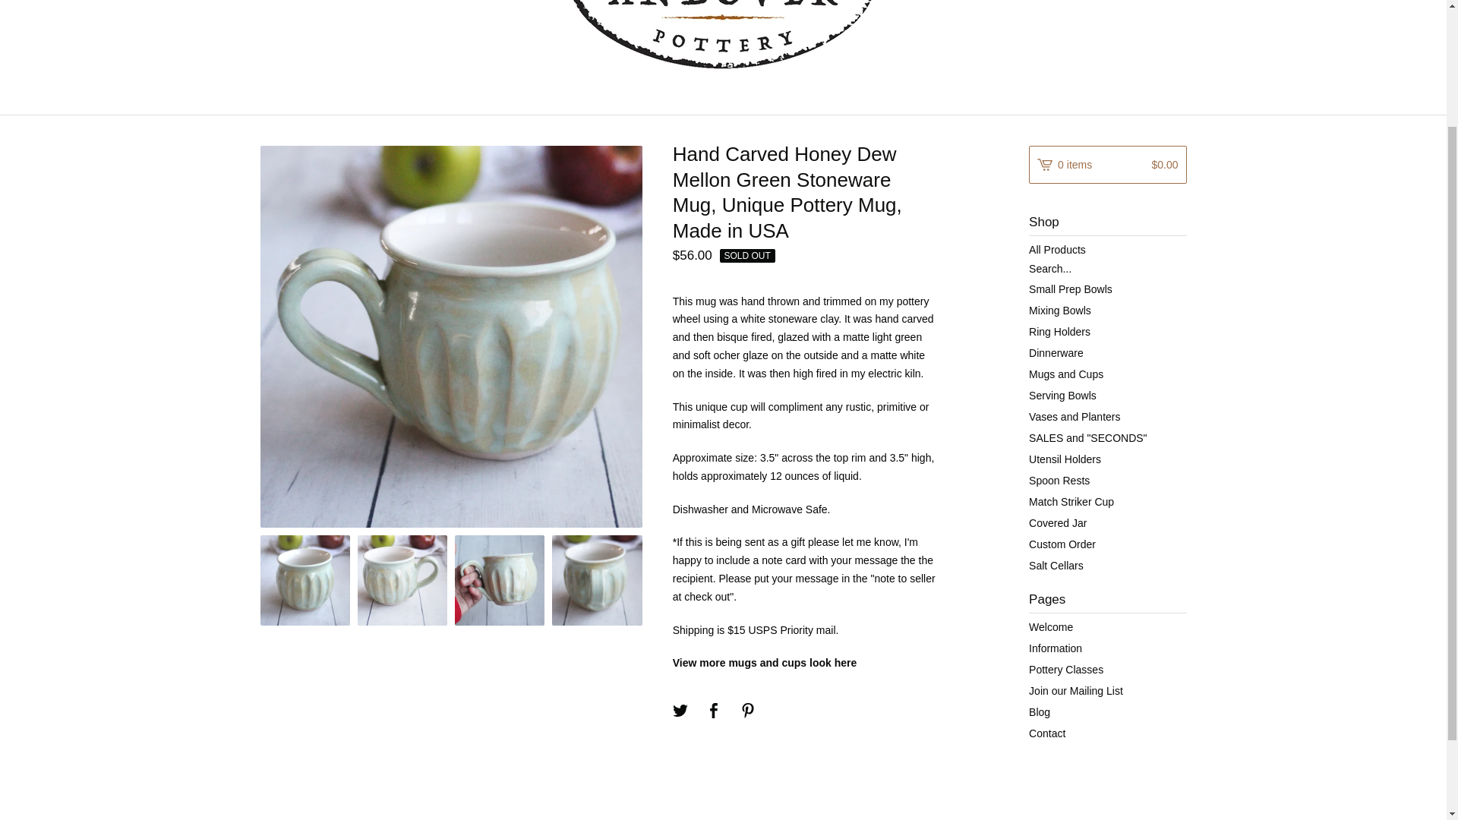 The width and height of the screenshot is (1458, 820). I want to click on Utensil Holders, so click(1107, 459).